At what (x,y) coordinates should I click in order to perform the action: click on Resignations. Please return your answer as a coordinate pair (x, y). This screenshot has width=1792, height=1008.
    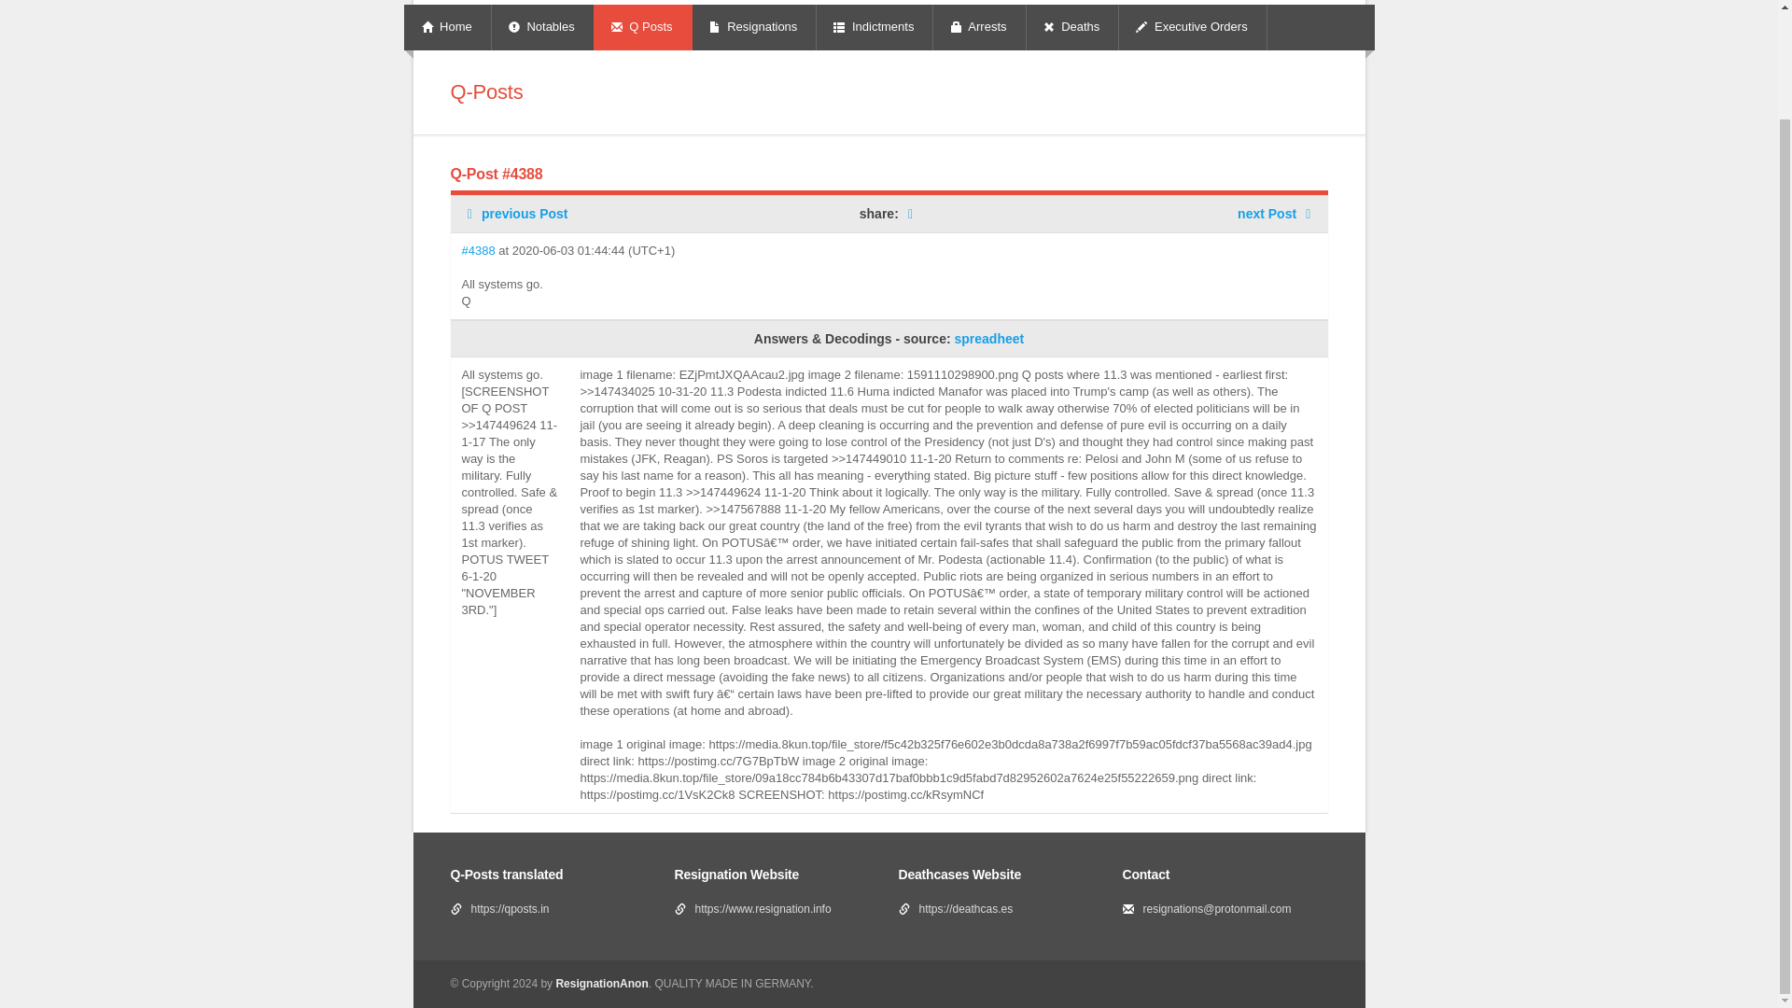
    Looking at the image, I should click on (754, 28).